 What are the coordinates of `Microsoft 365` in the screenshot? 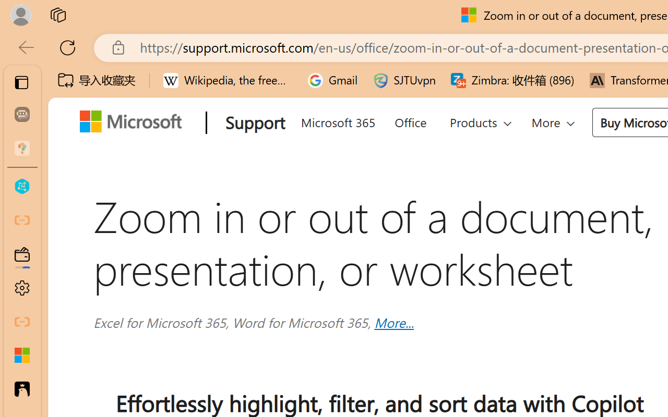 It's located at (337, 121).